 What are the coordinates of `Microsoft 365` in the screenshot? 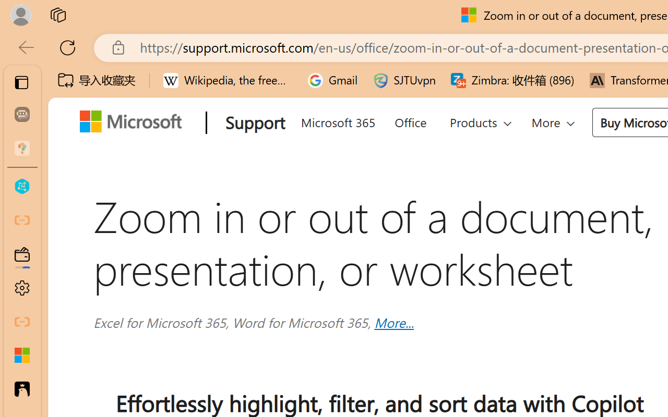 It's located at (337, 121).